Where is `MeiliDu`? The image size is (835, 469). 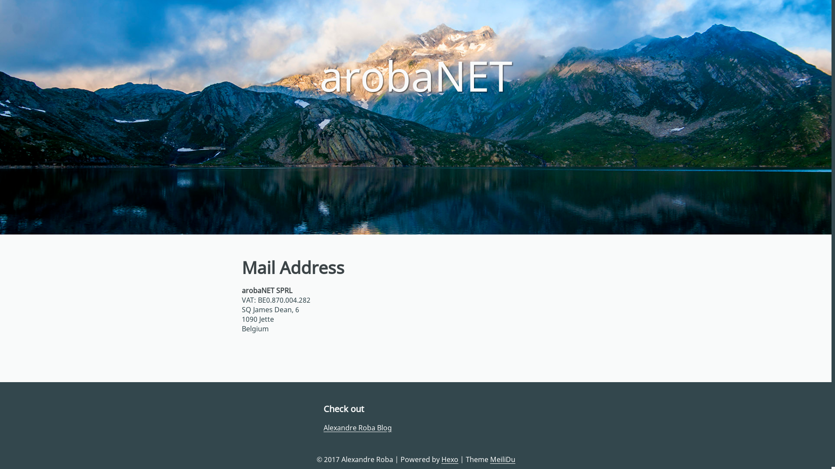
MeiliDu is located at coordinates (502, 459).